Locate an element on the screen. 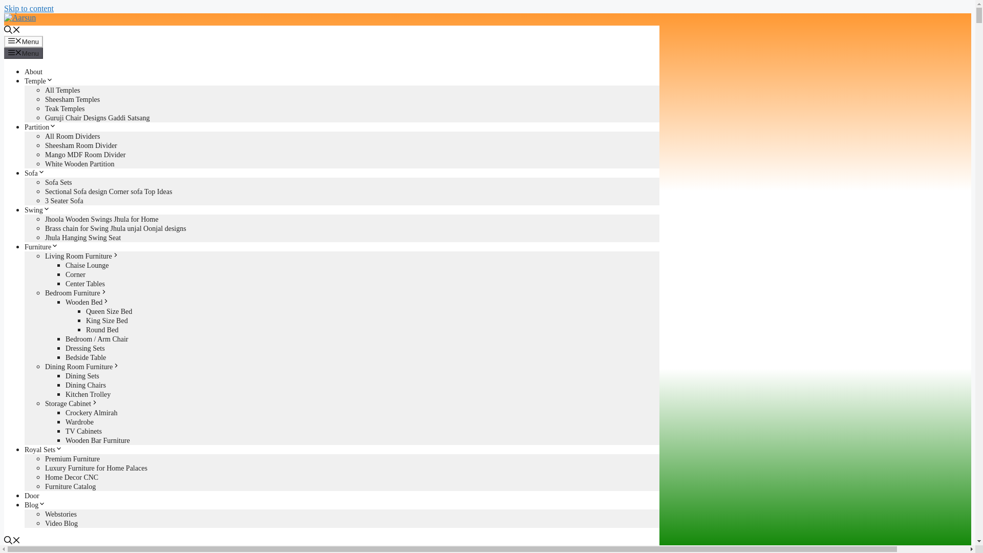  Sofa is located at coordinates (35, 173).